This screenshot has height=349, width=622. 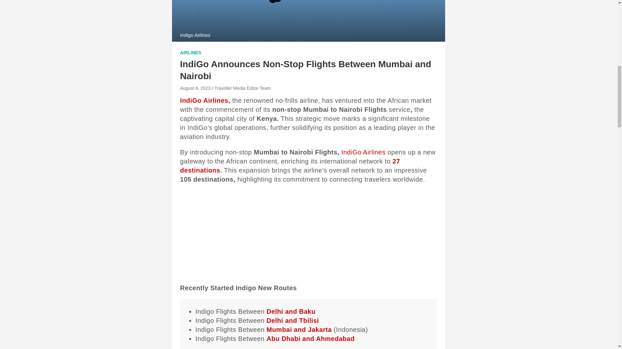 What do you see at coordinates (195, 88) in the screenshot?
I see `IndiGo Announces Non-Stop Flights Between Mumbai and Nairobi` at bounding box center [195, 88].